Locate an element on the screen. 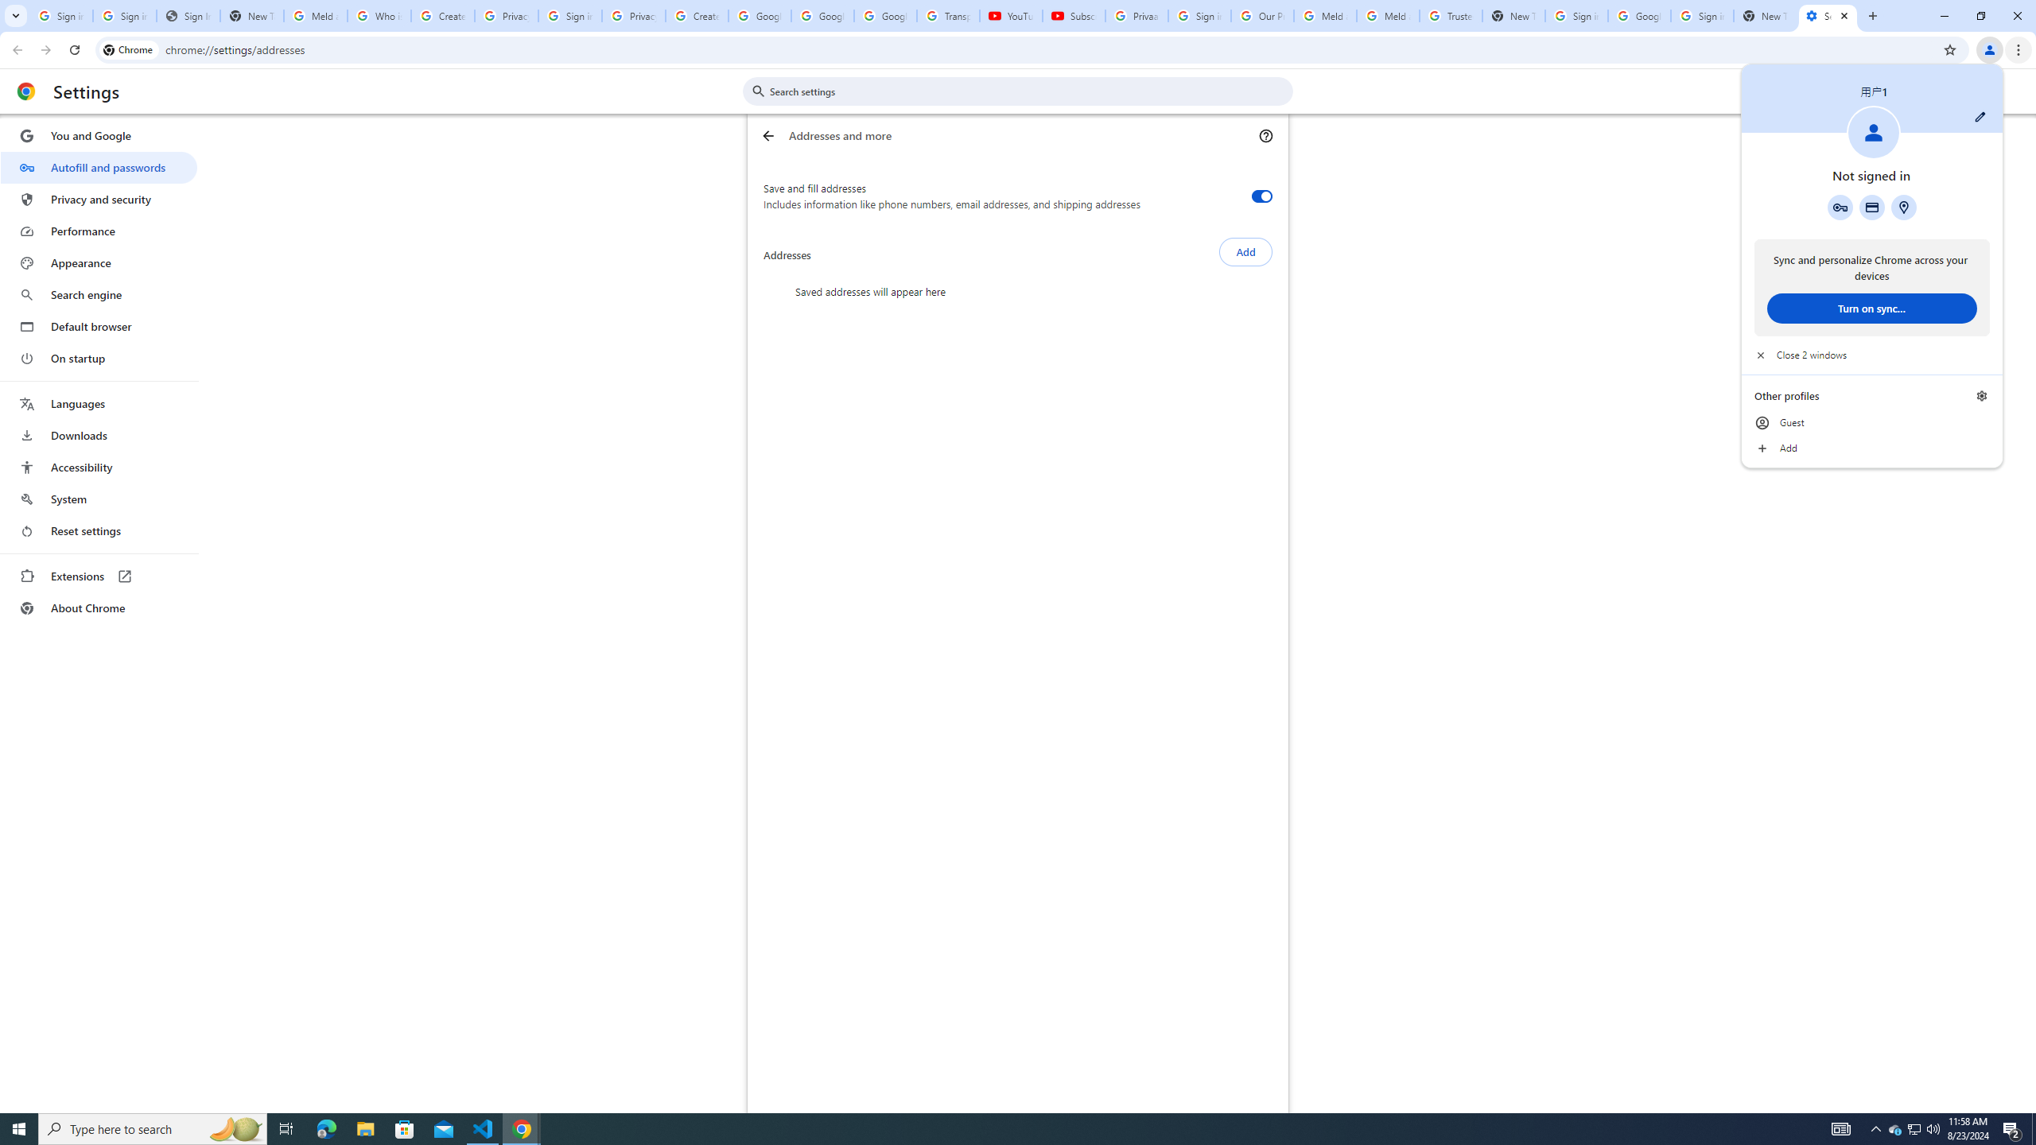 The height and width of the screenshot is (1145, 2036). Sign in - Google Accounts is located at coordinates (1199, 16).